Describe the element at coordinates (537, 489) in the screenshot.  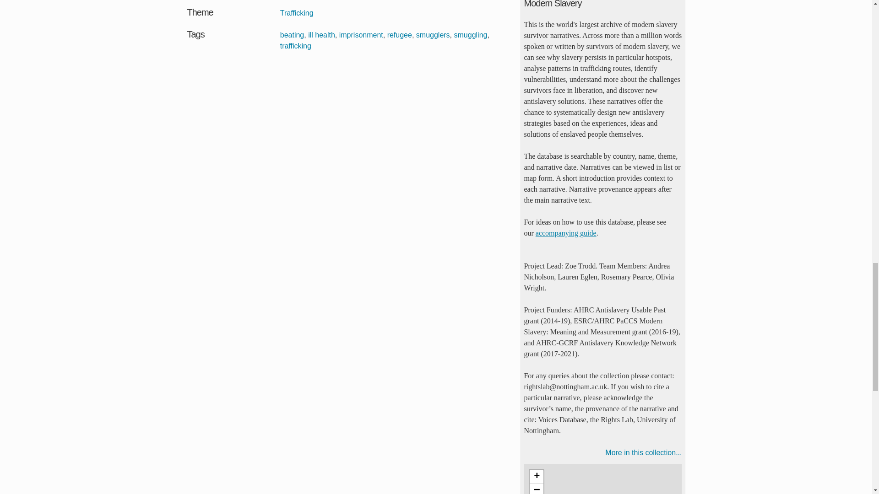
I see `Zoom out` at that location.